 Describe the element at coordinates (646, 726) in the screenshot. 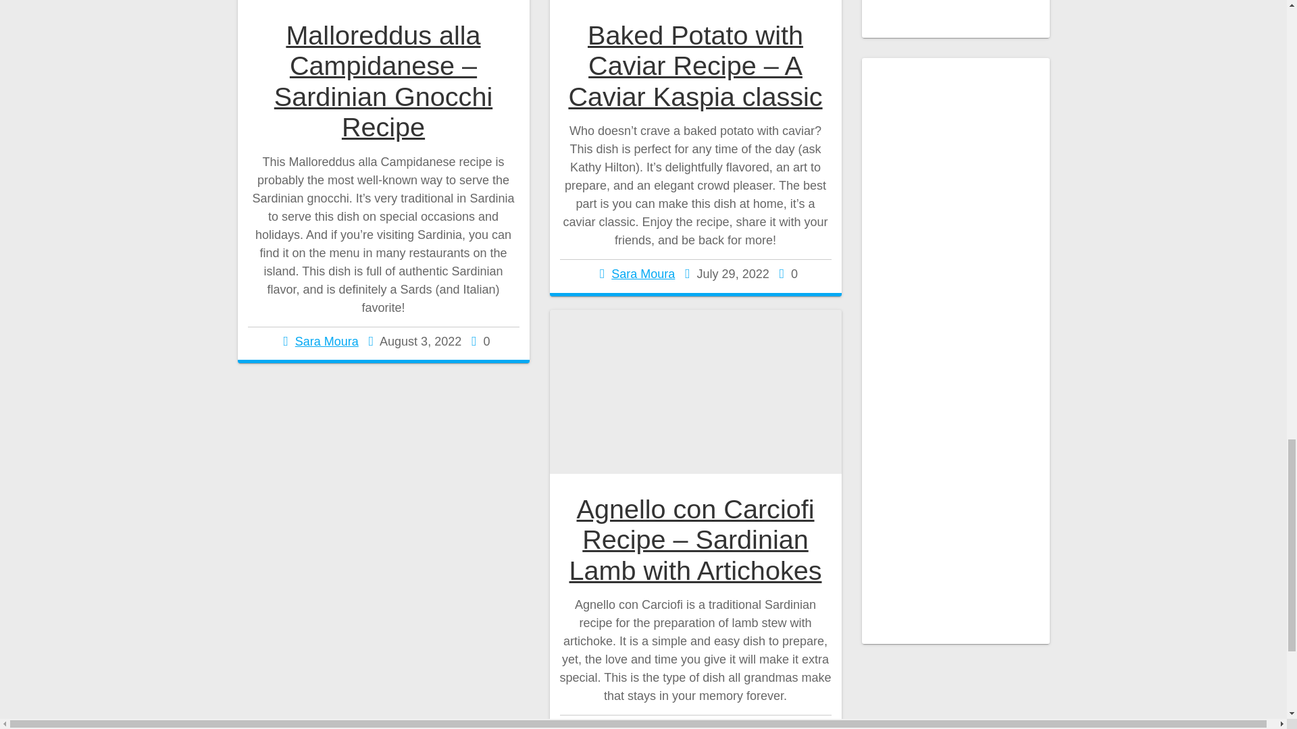

I see `Sara Moura` at that location.